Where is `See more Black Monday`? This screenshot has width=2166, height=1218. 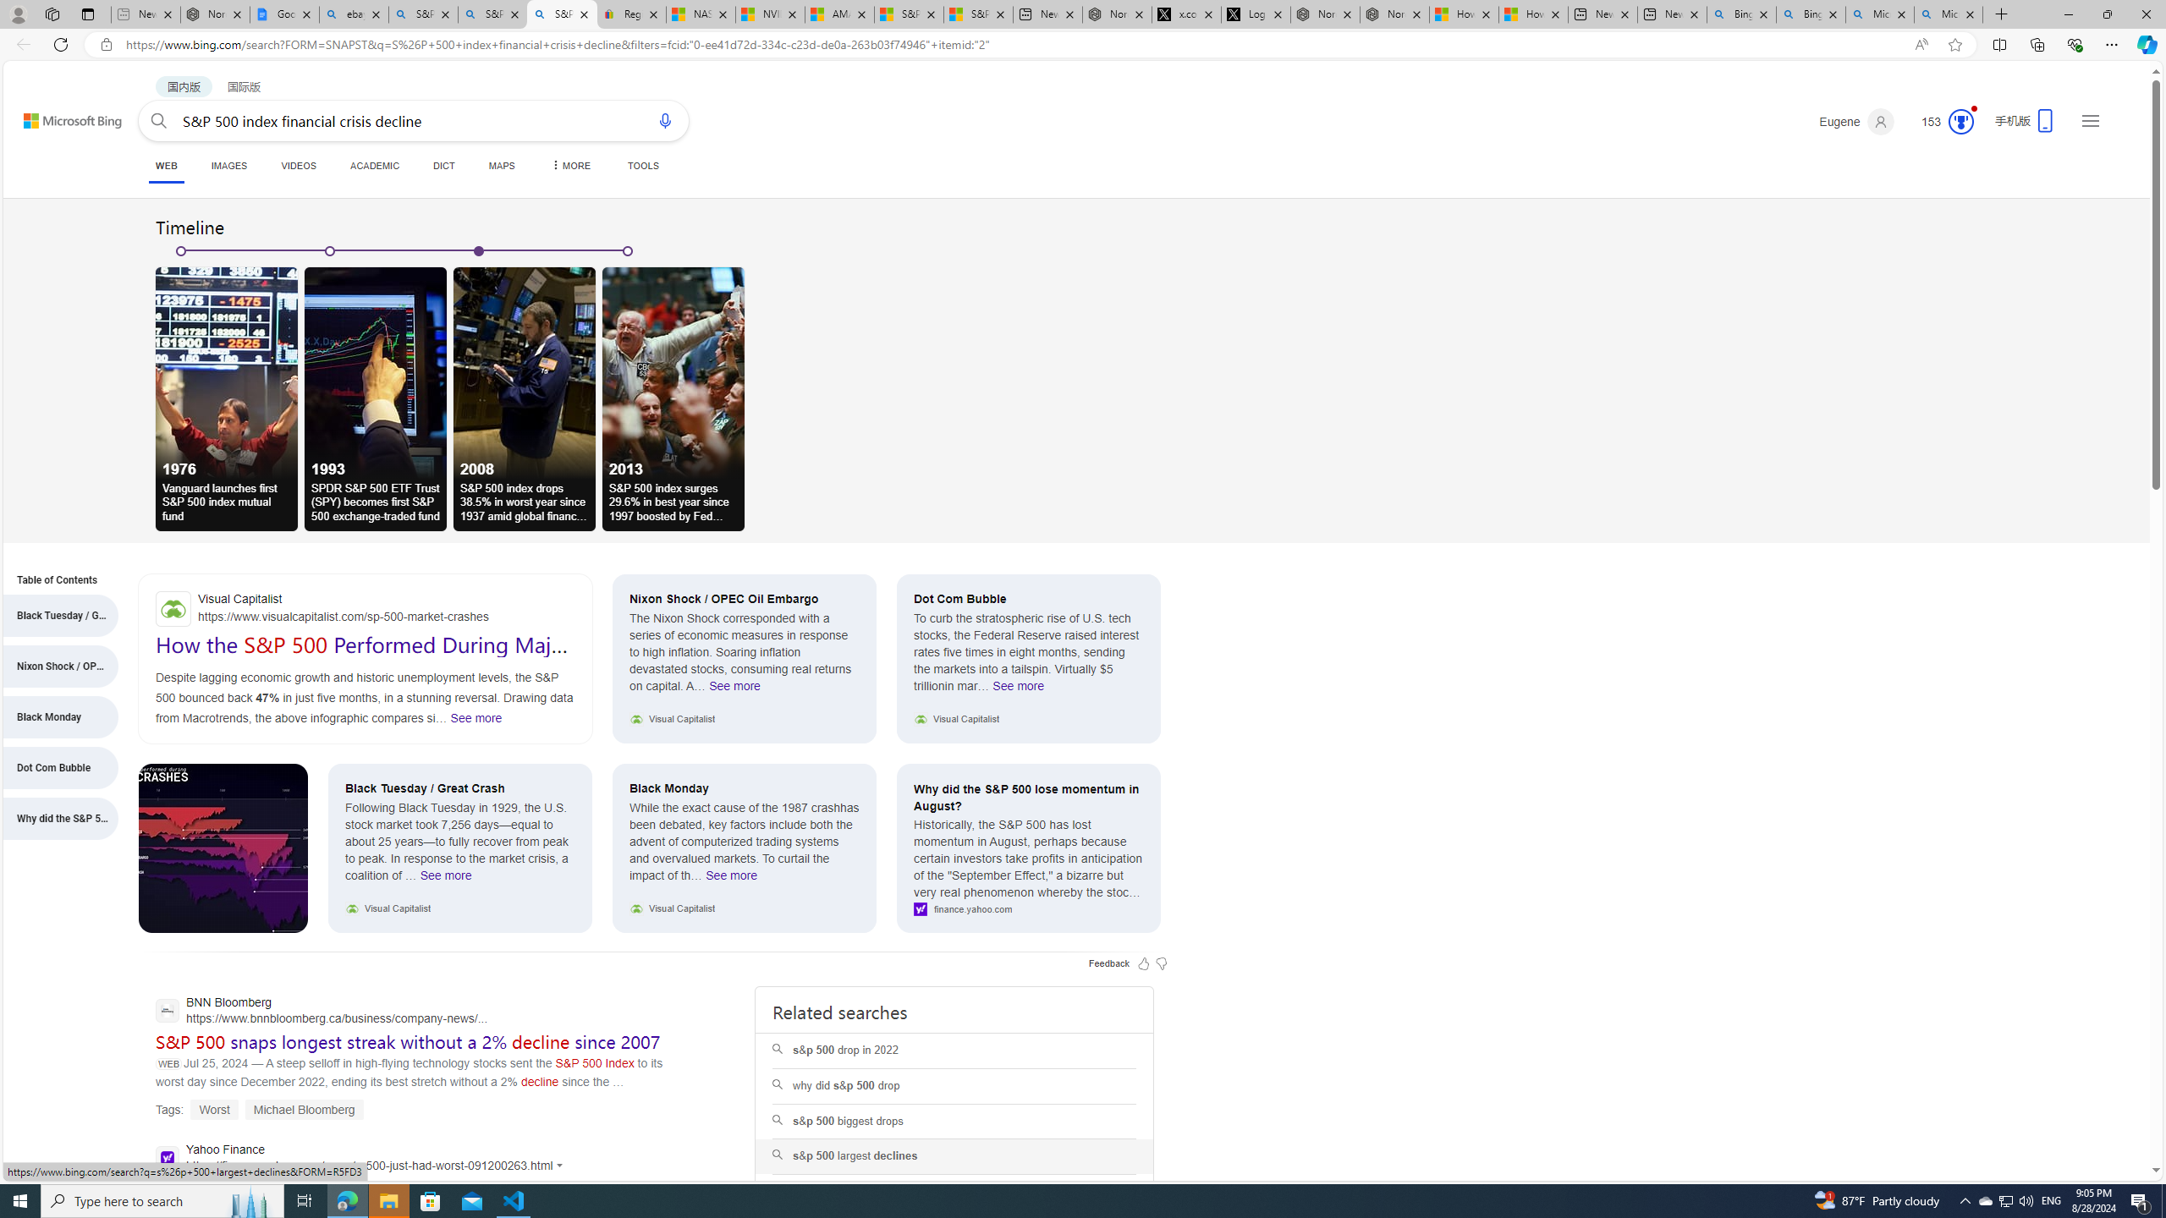
See more Black Monday is located at coordinates (732, 880).